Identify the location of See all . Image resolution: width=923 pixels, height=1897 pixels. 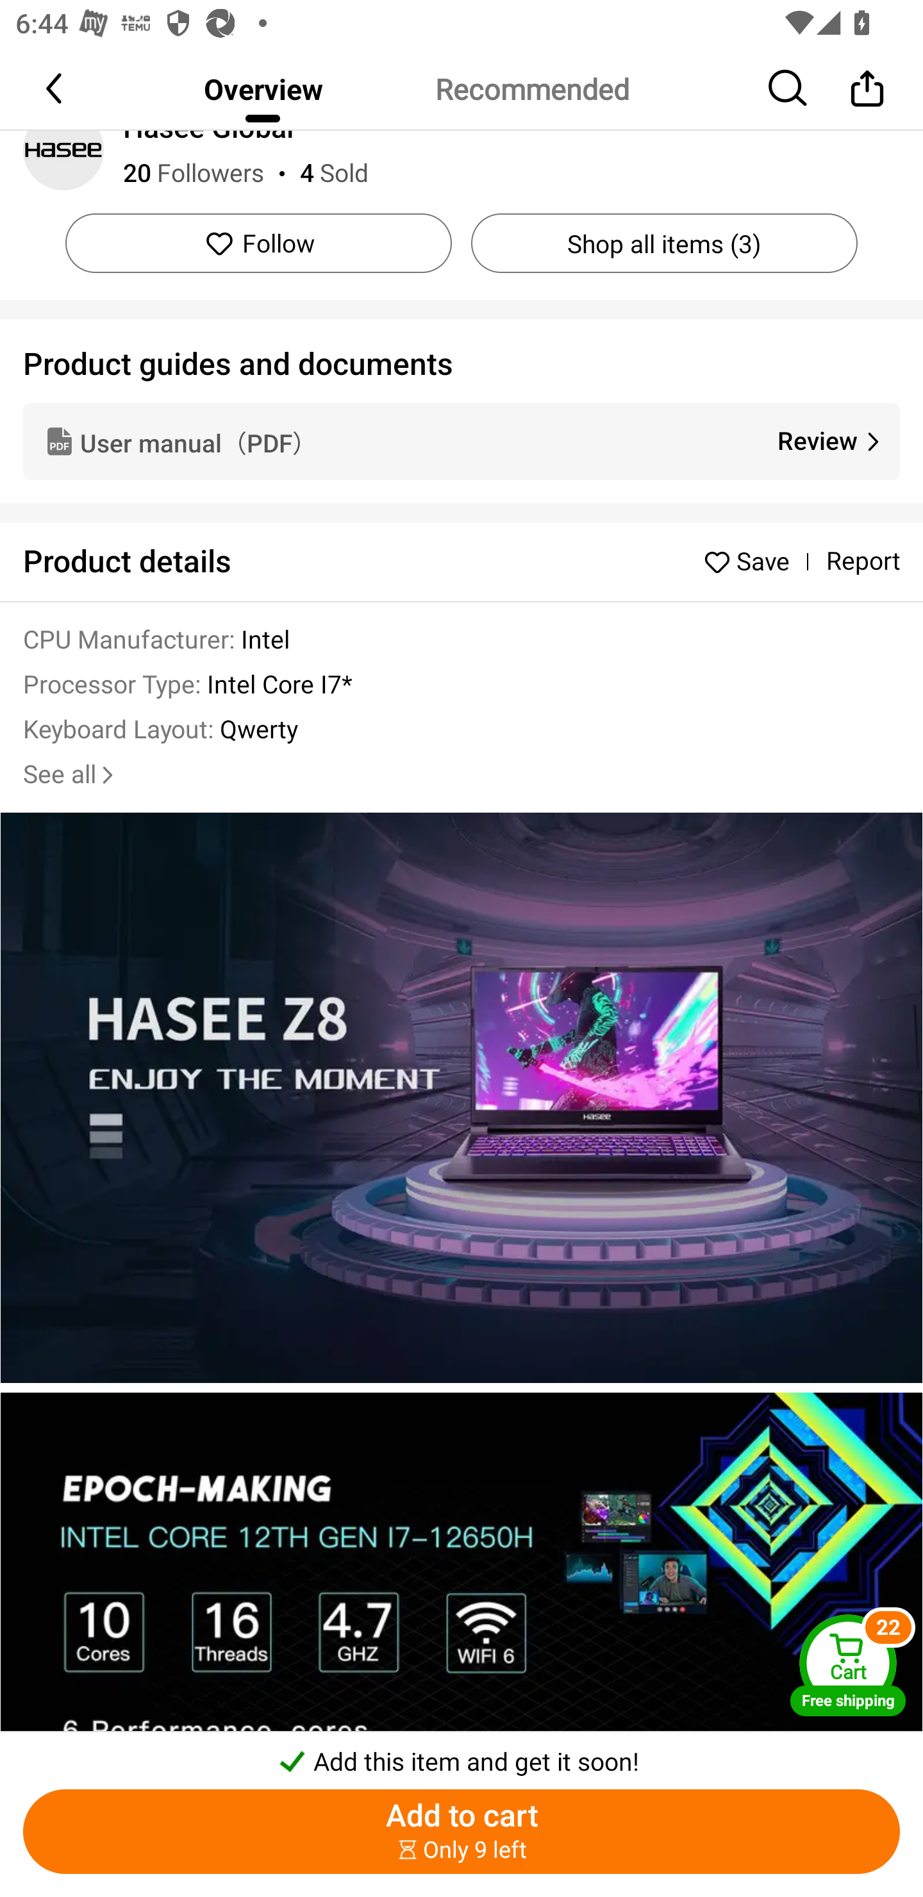
(71, 774).